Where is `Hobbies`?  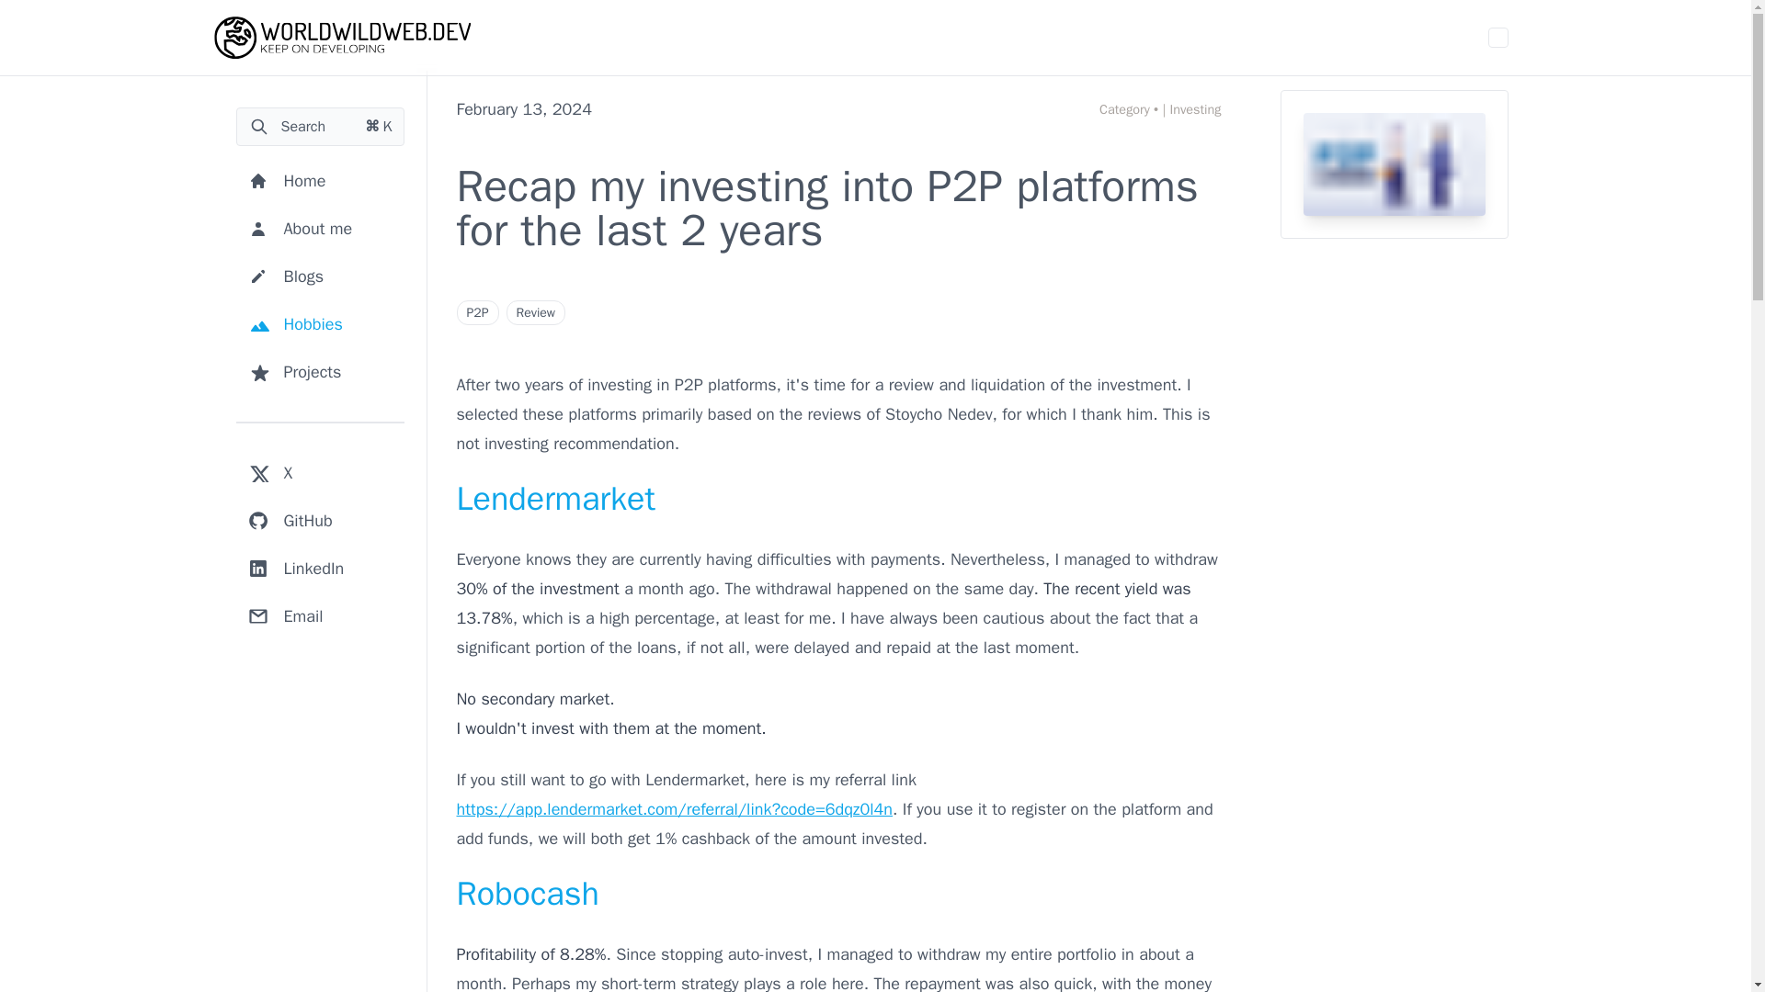 Hobbies is located at coordinates (294, 323).